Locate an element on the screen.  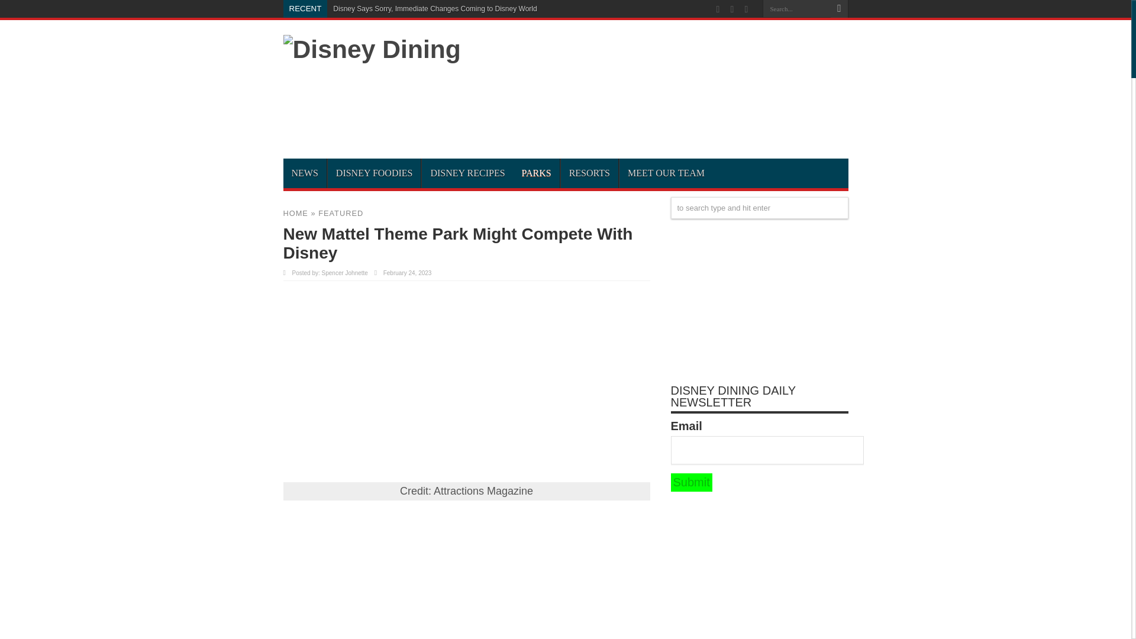
DISNEY FOODIES is located at coordinates (374, 173).